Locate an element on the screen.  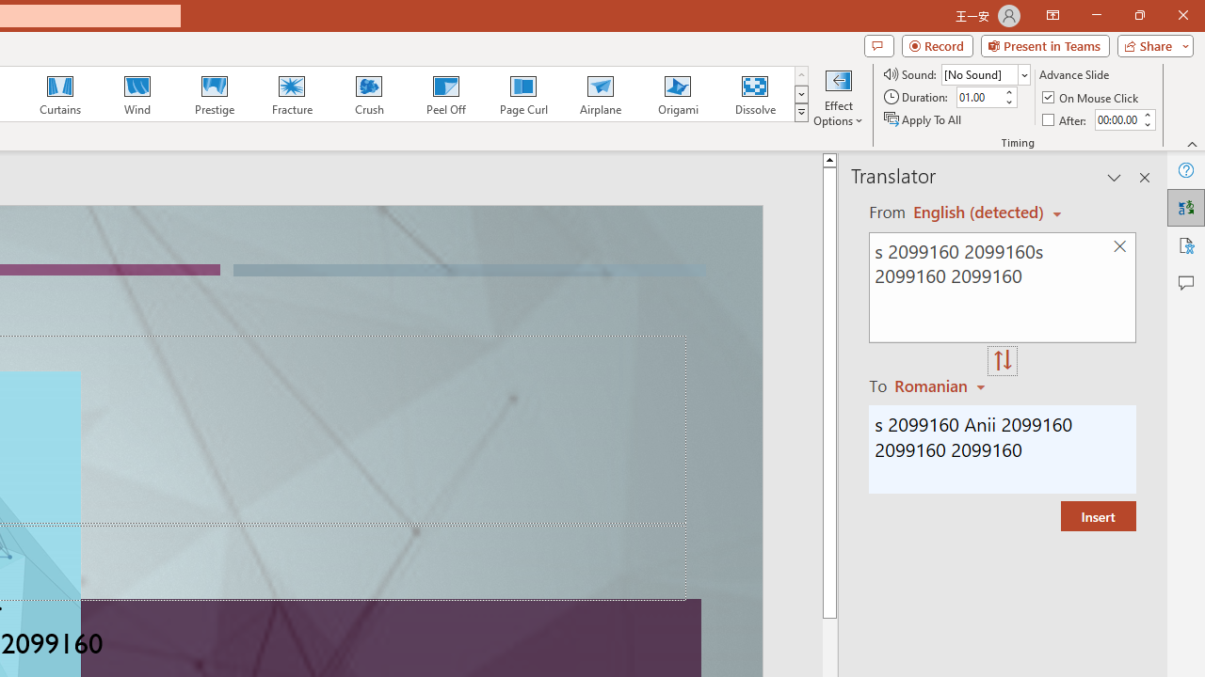
Curtains is located at coordinates (60, 94).